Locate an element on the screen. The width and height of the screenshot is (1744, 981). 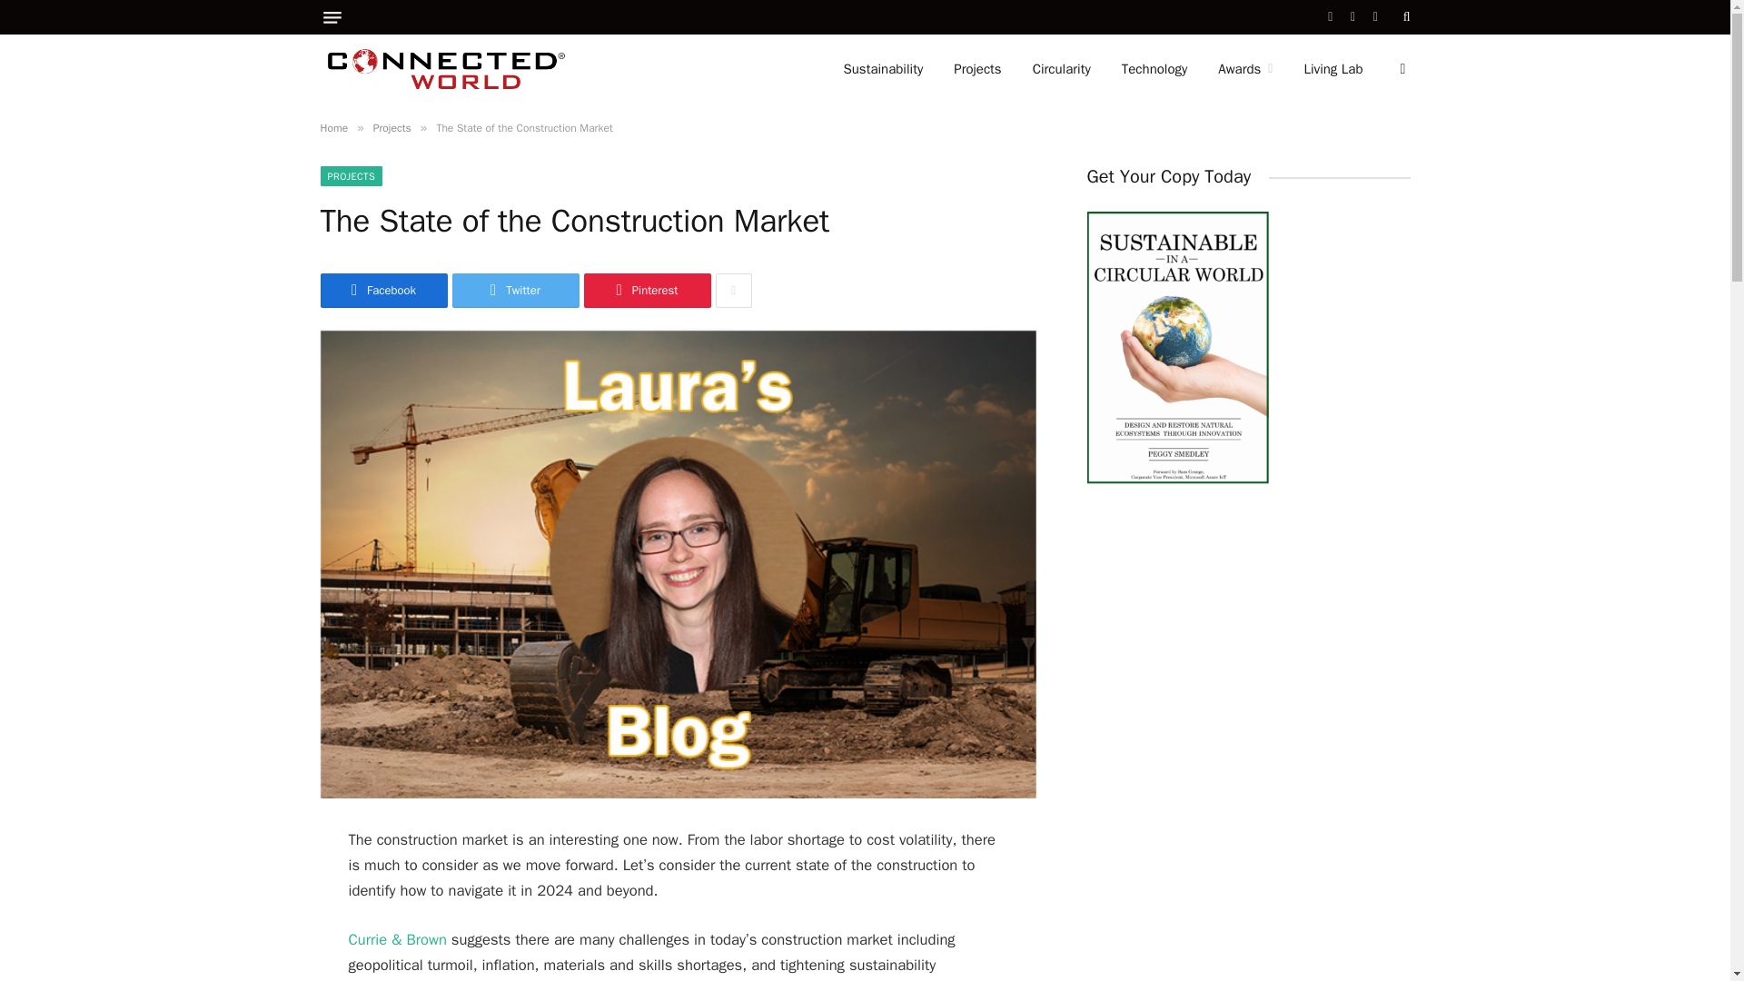
Home is located at coordinates (332, 127).